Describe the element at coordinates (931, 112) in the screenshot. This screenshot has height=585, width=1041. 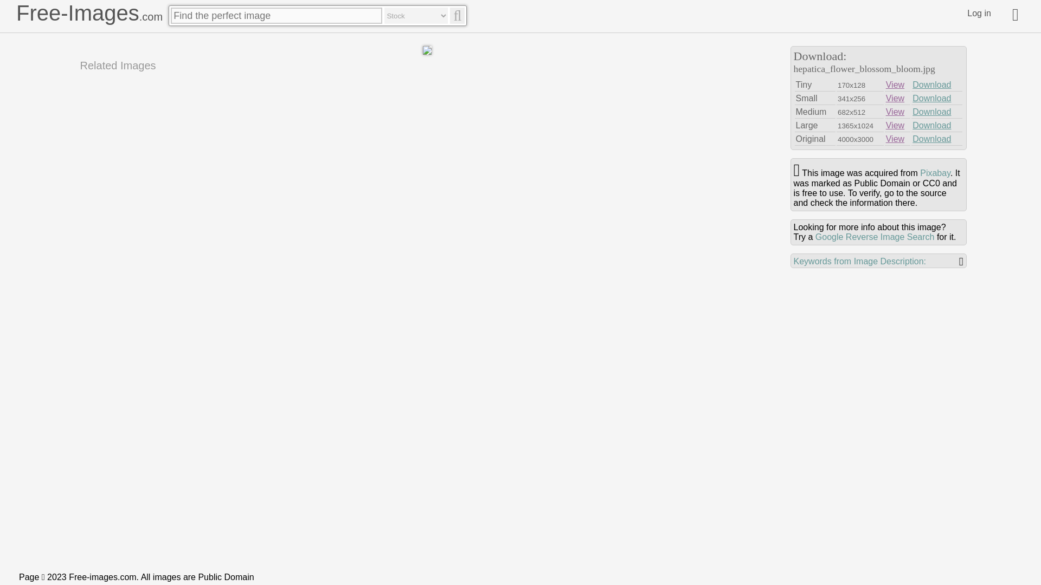
I see `Download` at that location.